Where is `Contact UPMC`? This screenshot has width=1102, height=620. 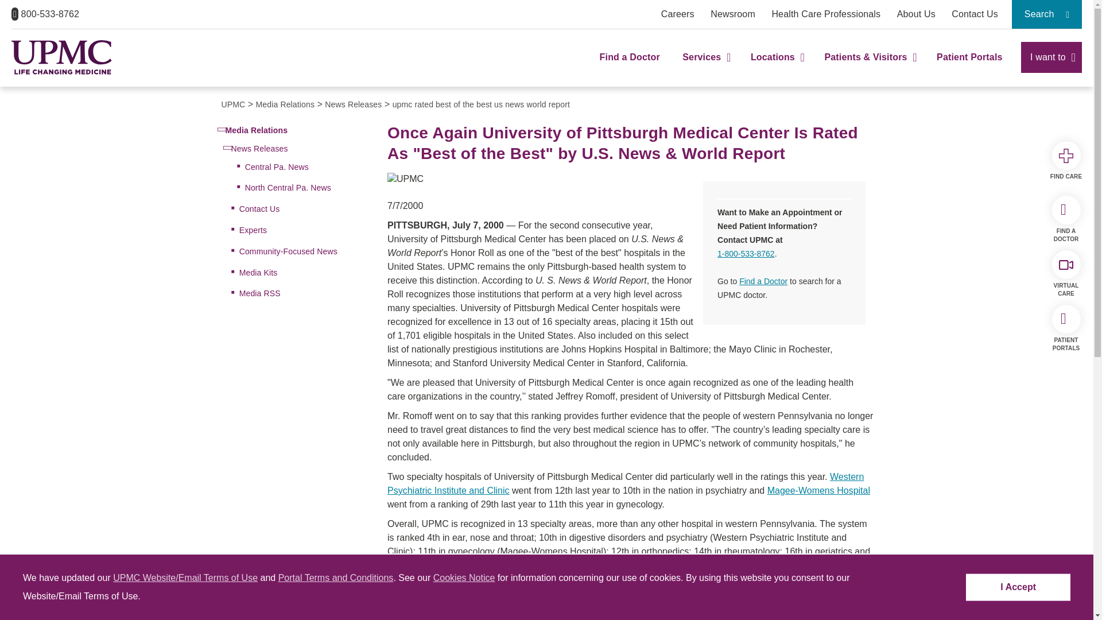
Contact UPMC is located at coordinates (975, 14).